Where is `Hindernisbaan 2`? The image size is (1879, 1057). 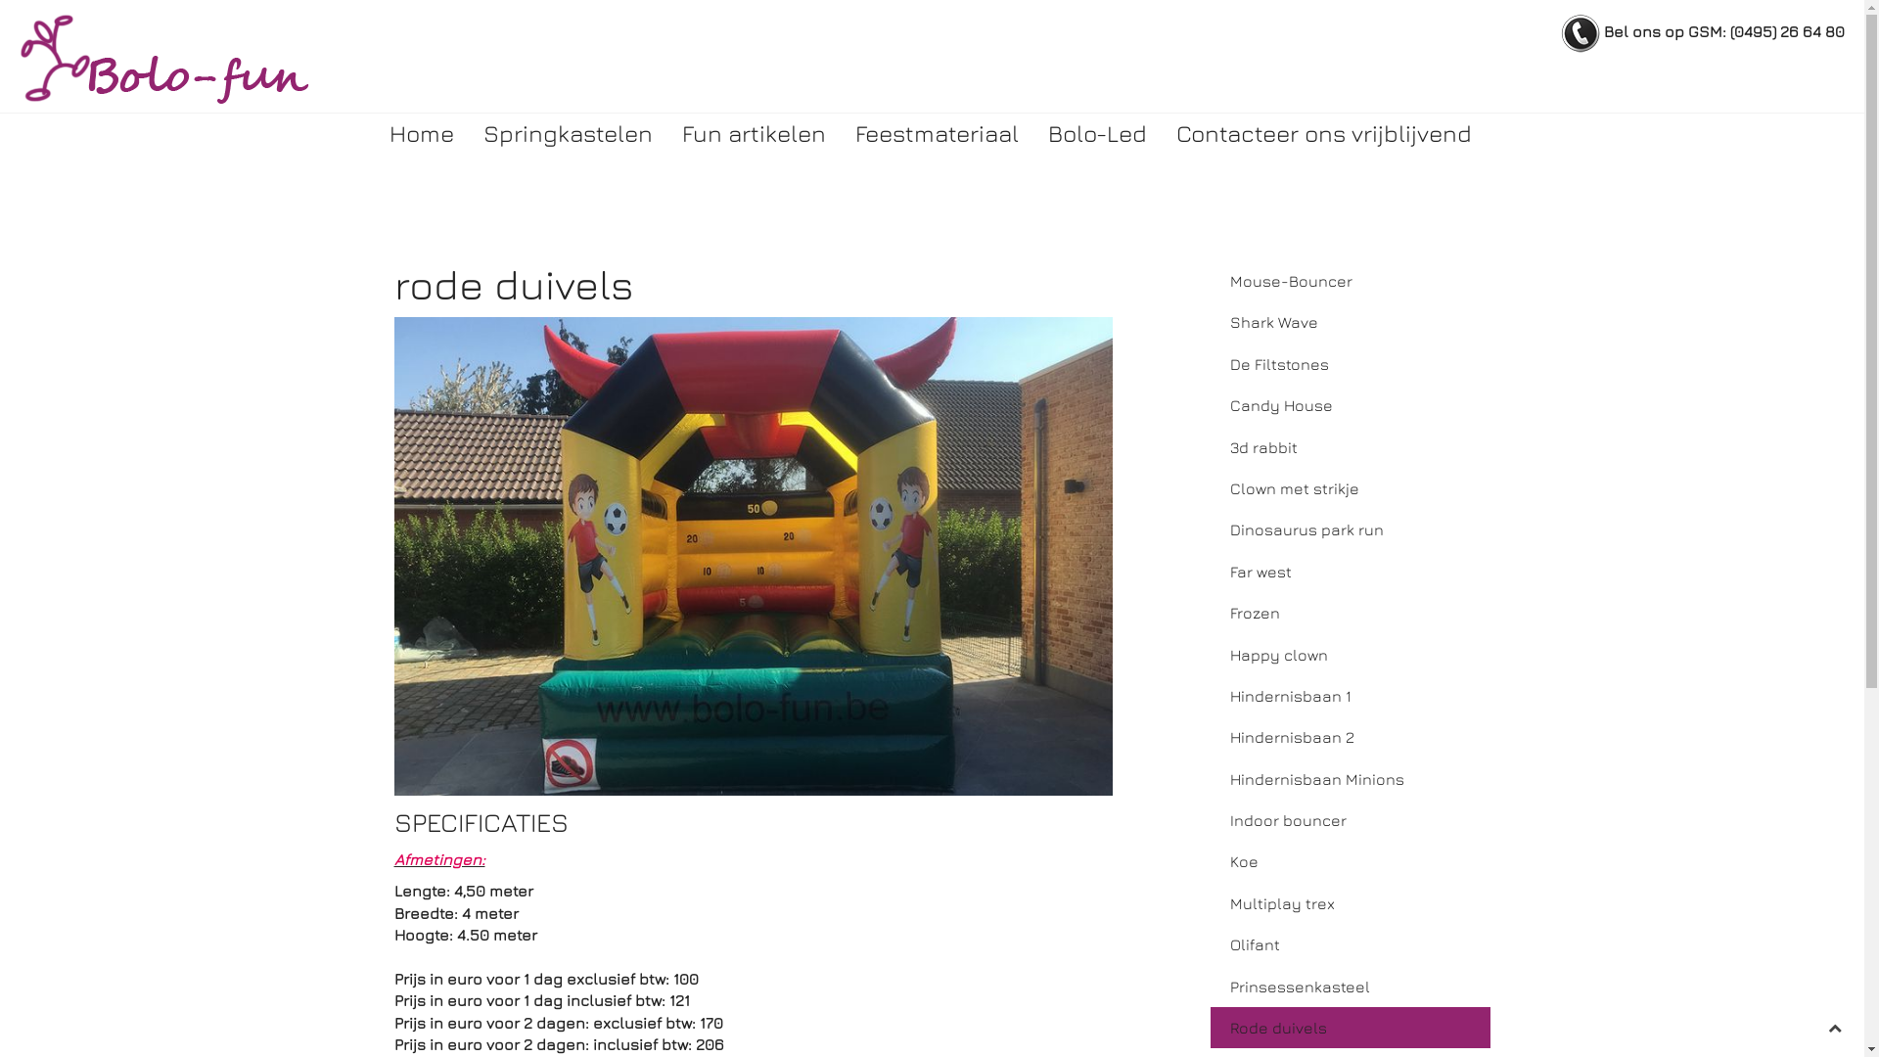 Hindernisbaan 2 is located at coordinates (1350, 737).